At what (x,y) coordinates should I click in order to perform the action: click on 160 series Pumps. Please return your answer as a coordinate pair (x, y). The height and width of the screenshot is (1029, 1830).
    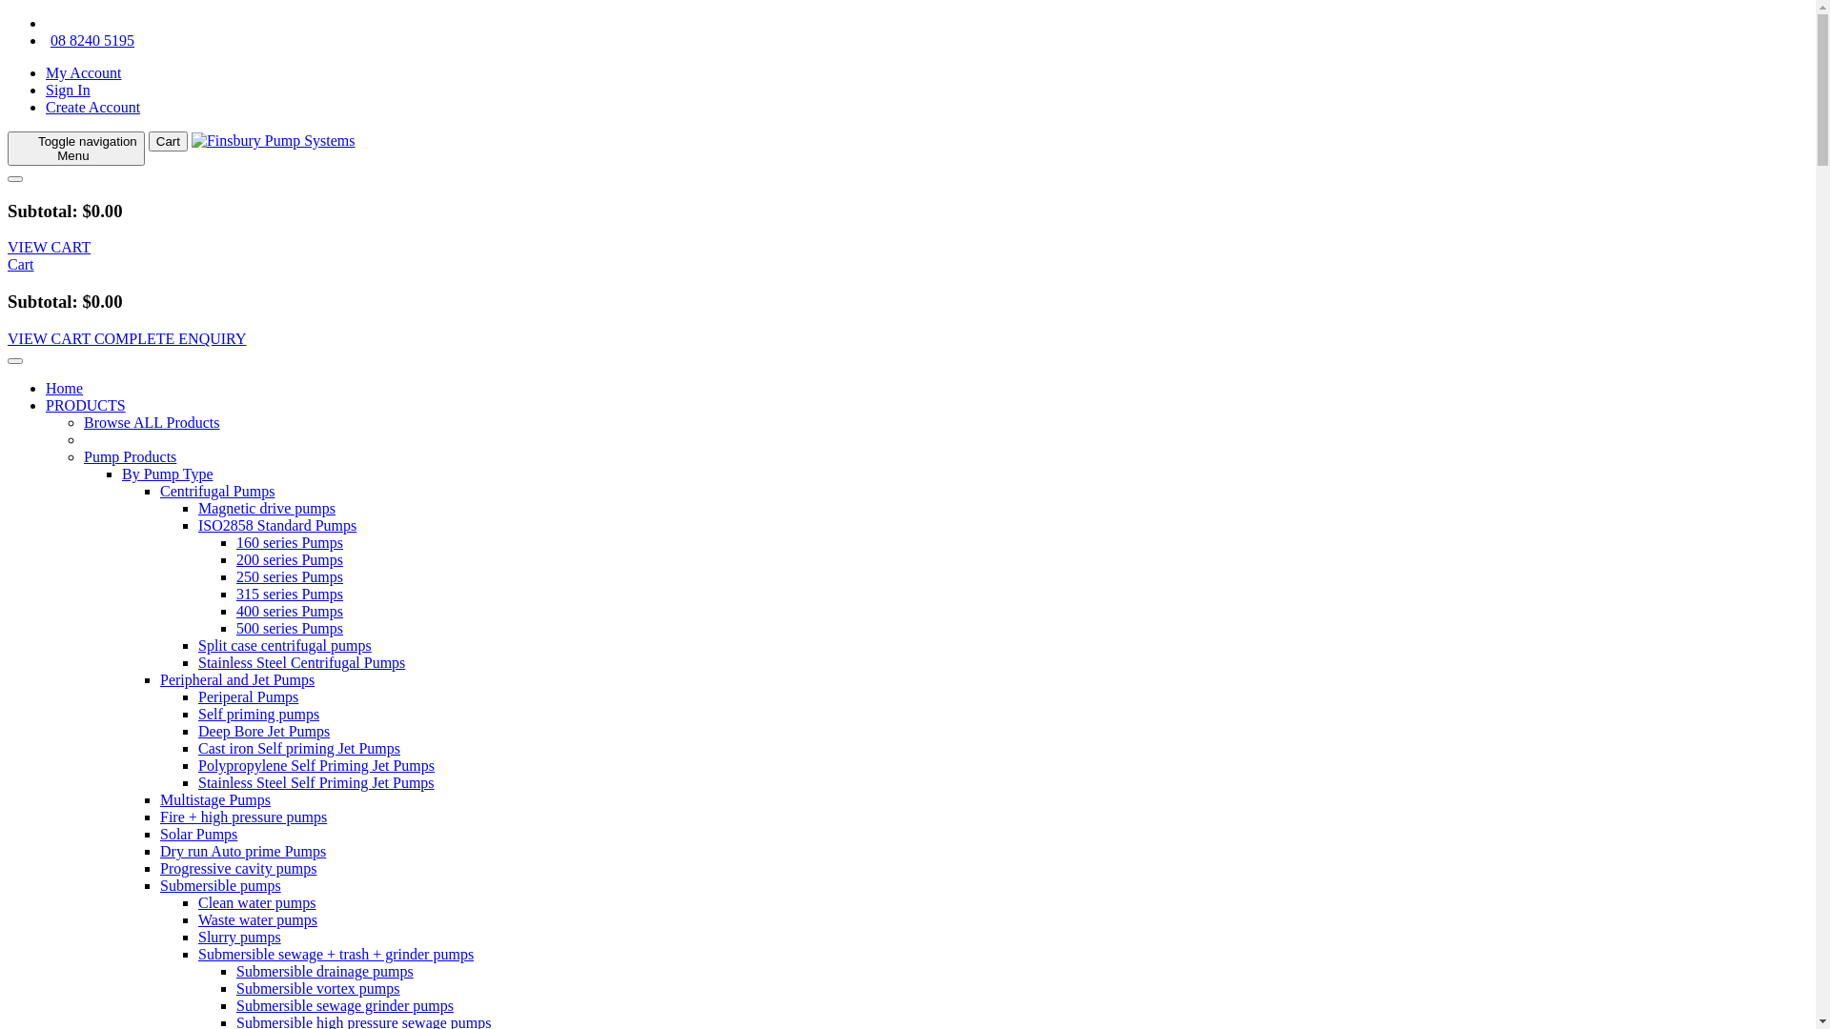
    Looking at the image, I should click on (290, 543).